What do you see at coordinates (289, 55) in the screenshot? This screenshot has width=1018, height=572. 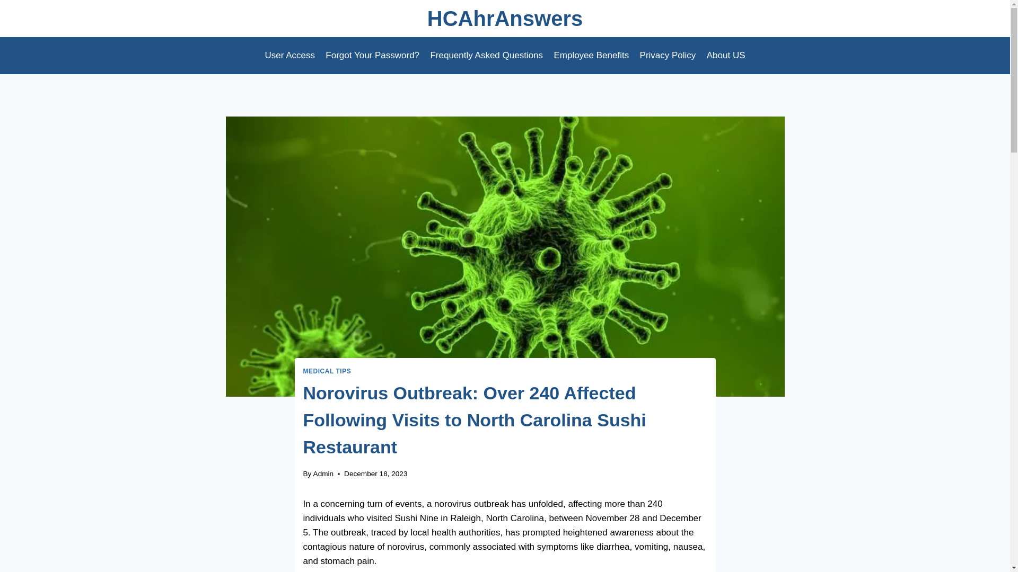 I see `User Access` at bounding box center [289, 55].